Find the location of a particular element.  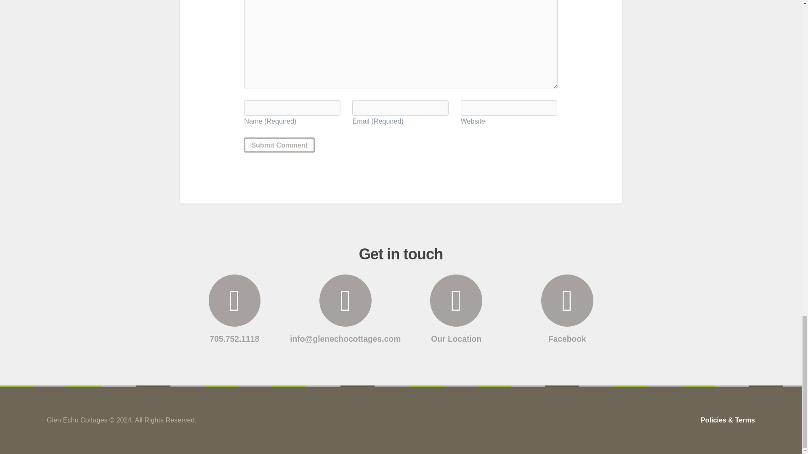

705.752.1118 is located at coordinates (235, 309).